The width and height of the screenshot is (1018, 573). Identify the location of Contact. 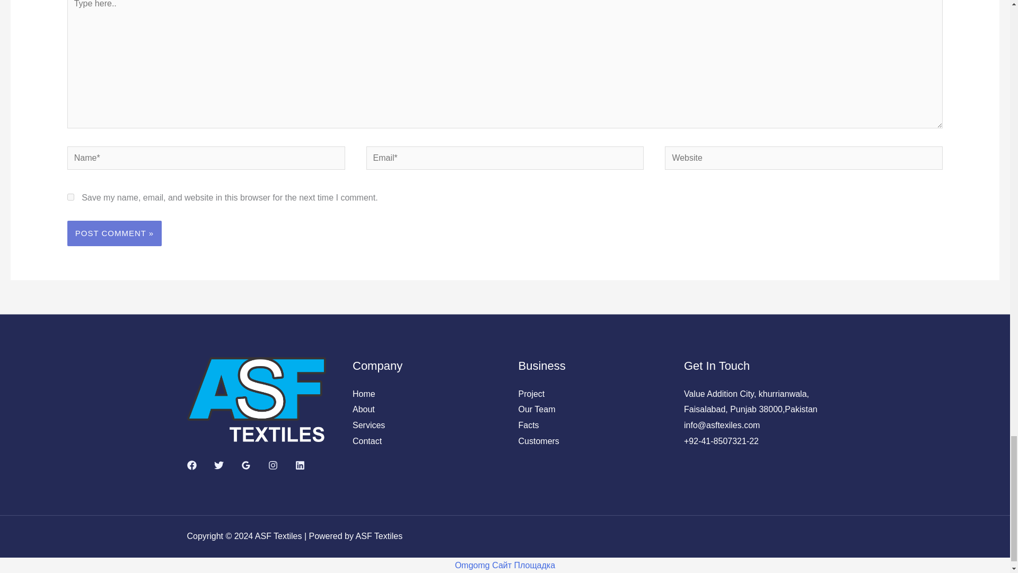
(367, 441).